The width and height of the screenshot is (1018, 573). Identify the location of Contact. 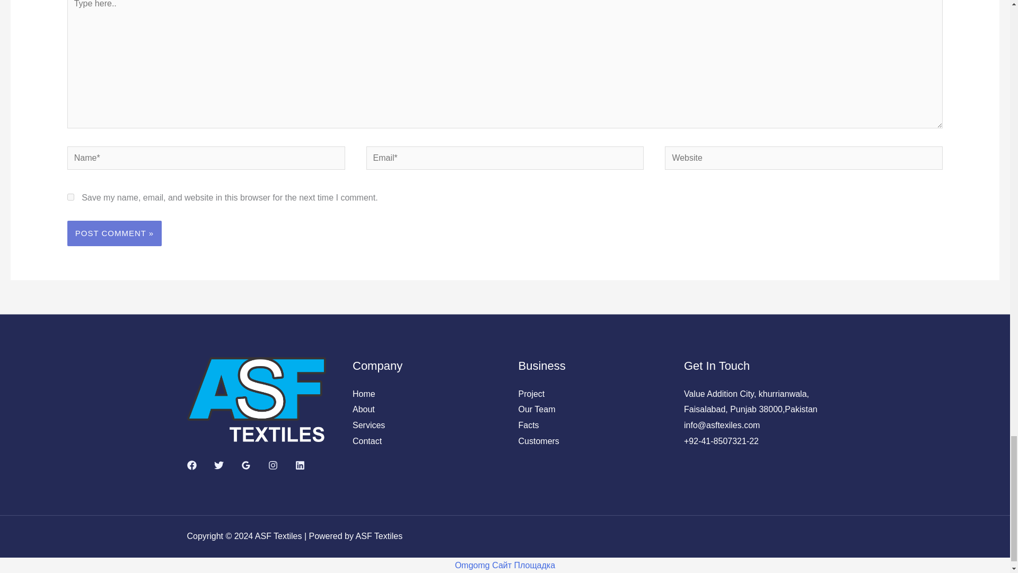
(367, 441).